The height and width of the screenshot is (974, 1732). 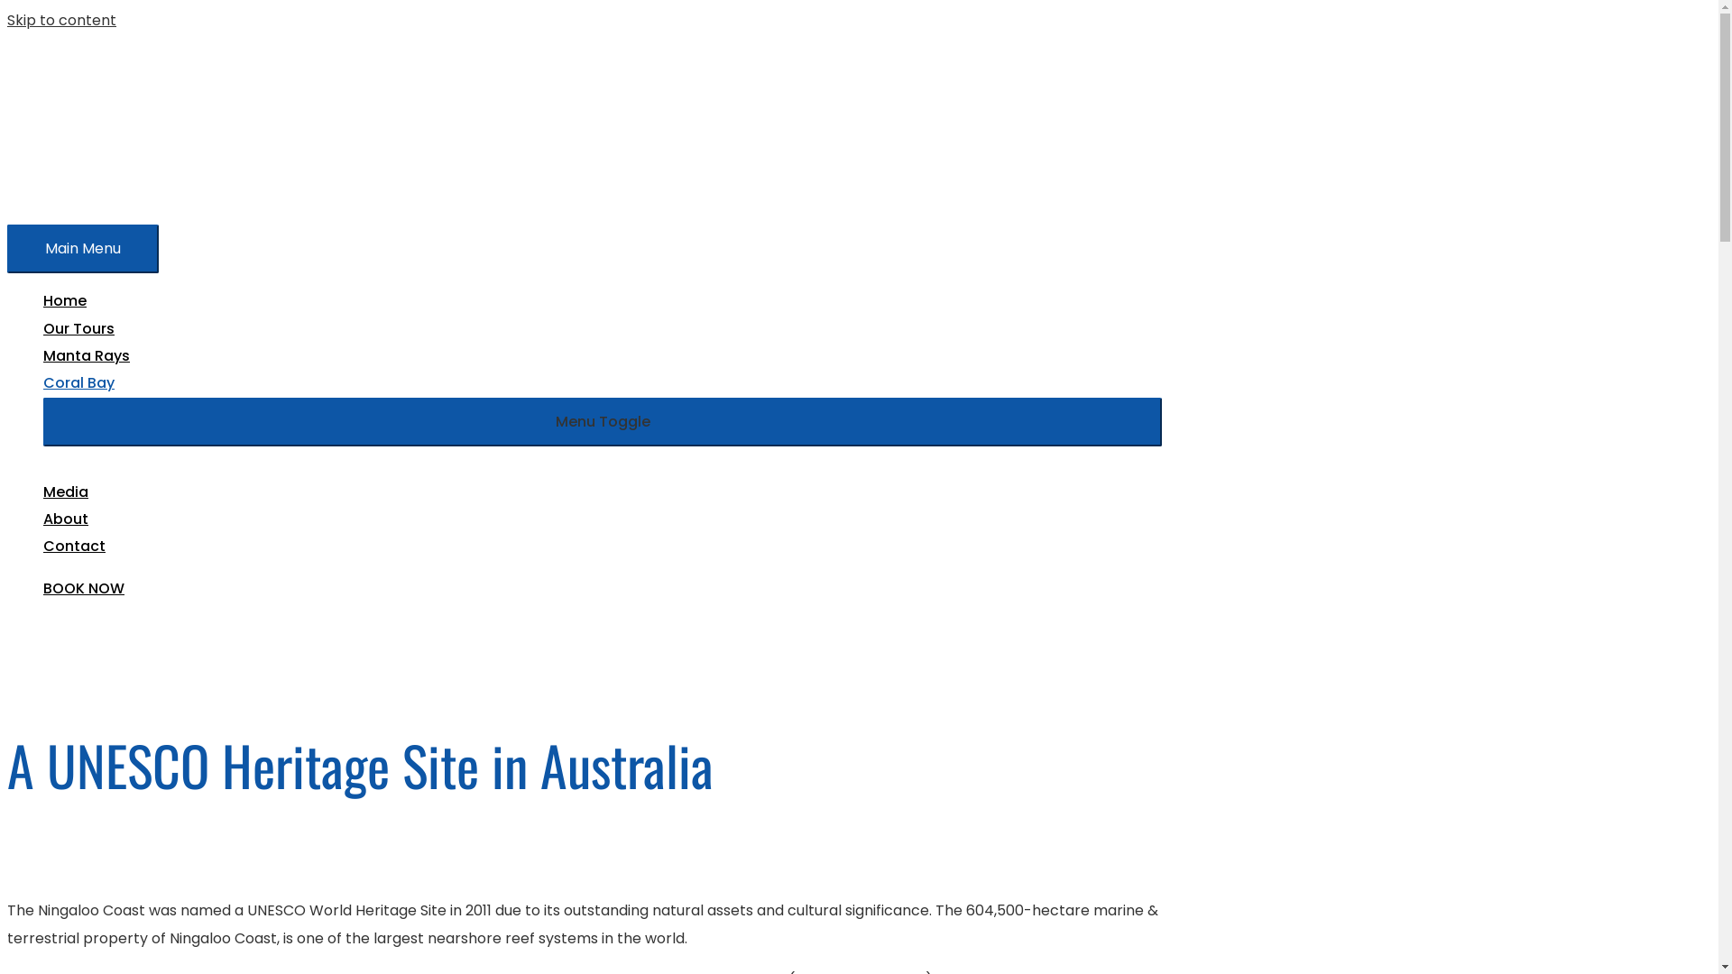 What do you see at coordinates (603, 301) in the screenshot?
I see `Home` at bounding box center [603, 301].